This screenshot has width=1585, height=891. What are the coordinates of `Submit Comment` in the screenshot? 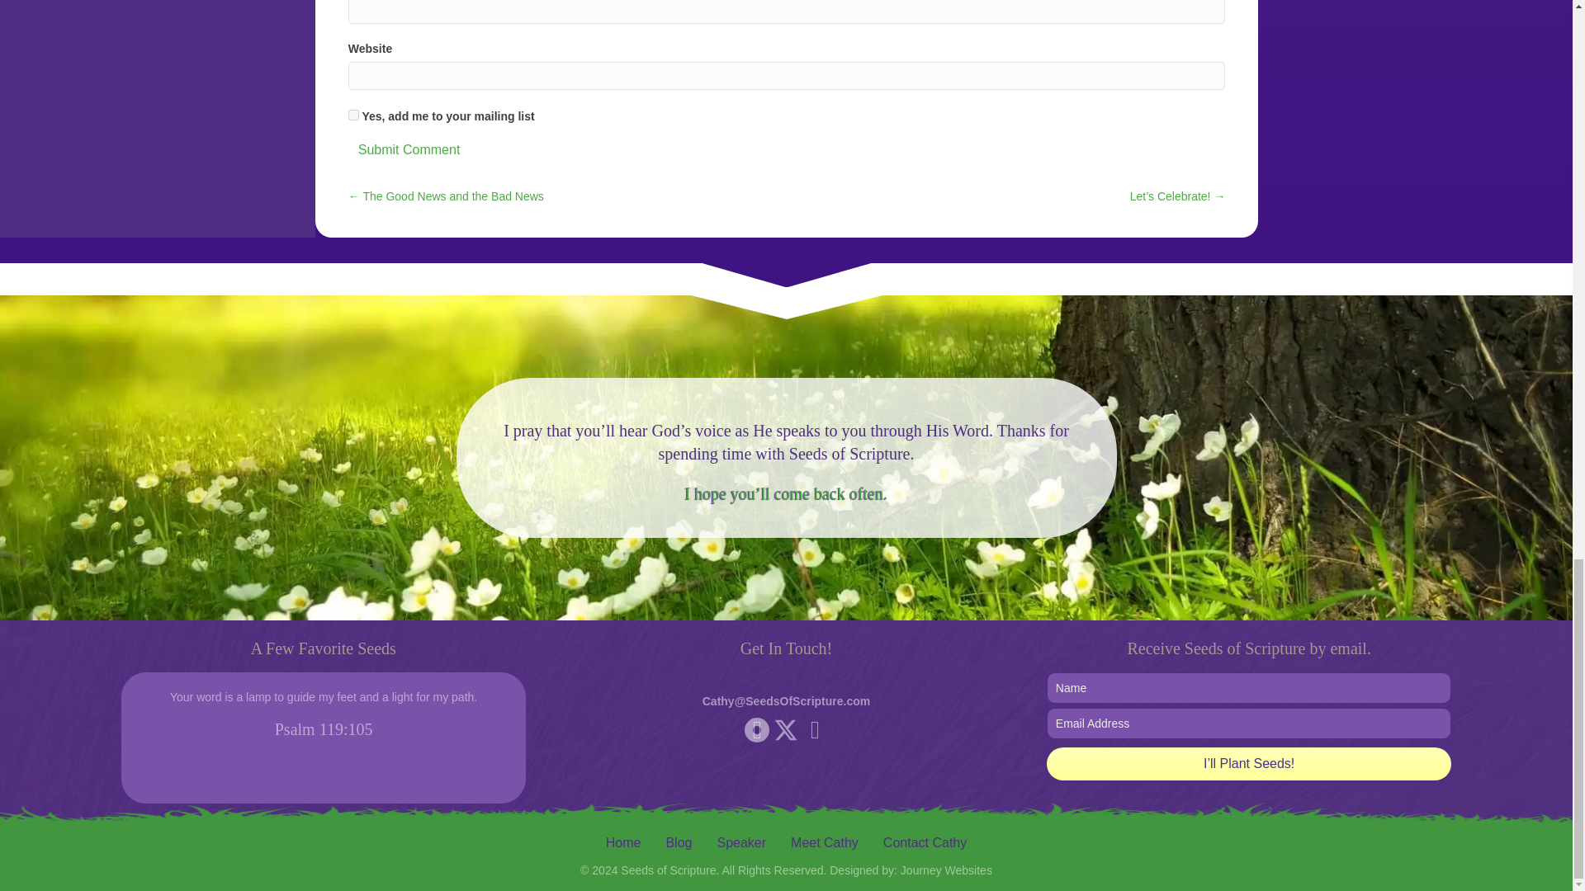 It's located at (409, 149).